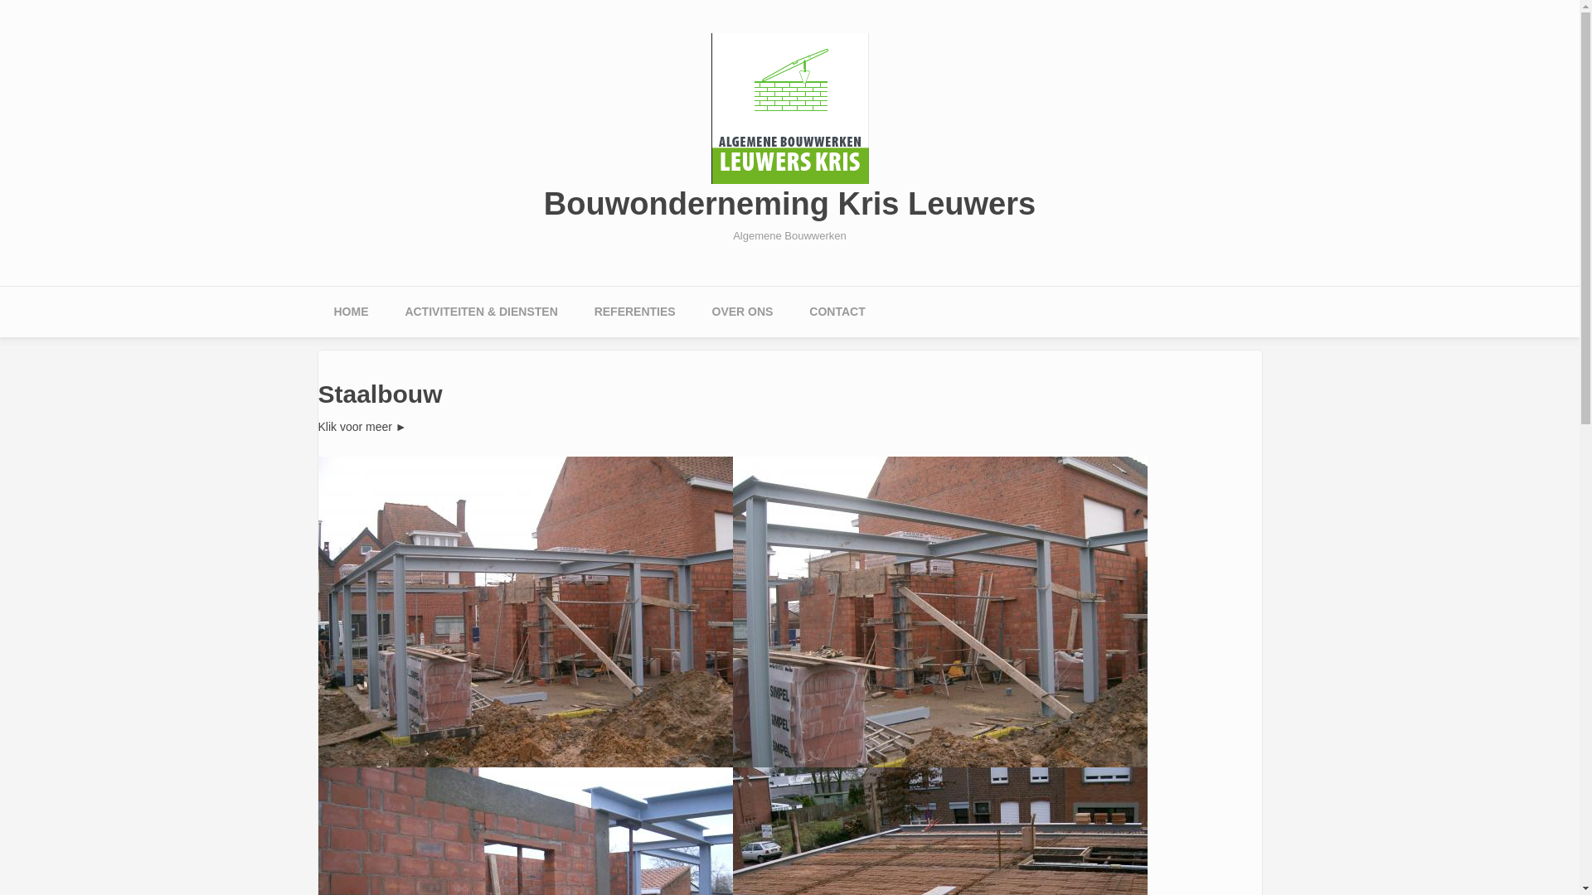 Image resolution: width=1592 pixels, height=895 pixels. Describe the element at coordinates (481, 312) in the screenshot. I see `ACTIVITEITEN & DIENSTEN` at that location.